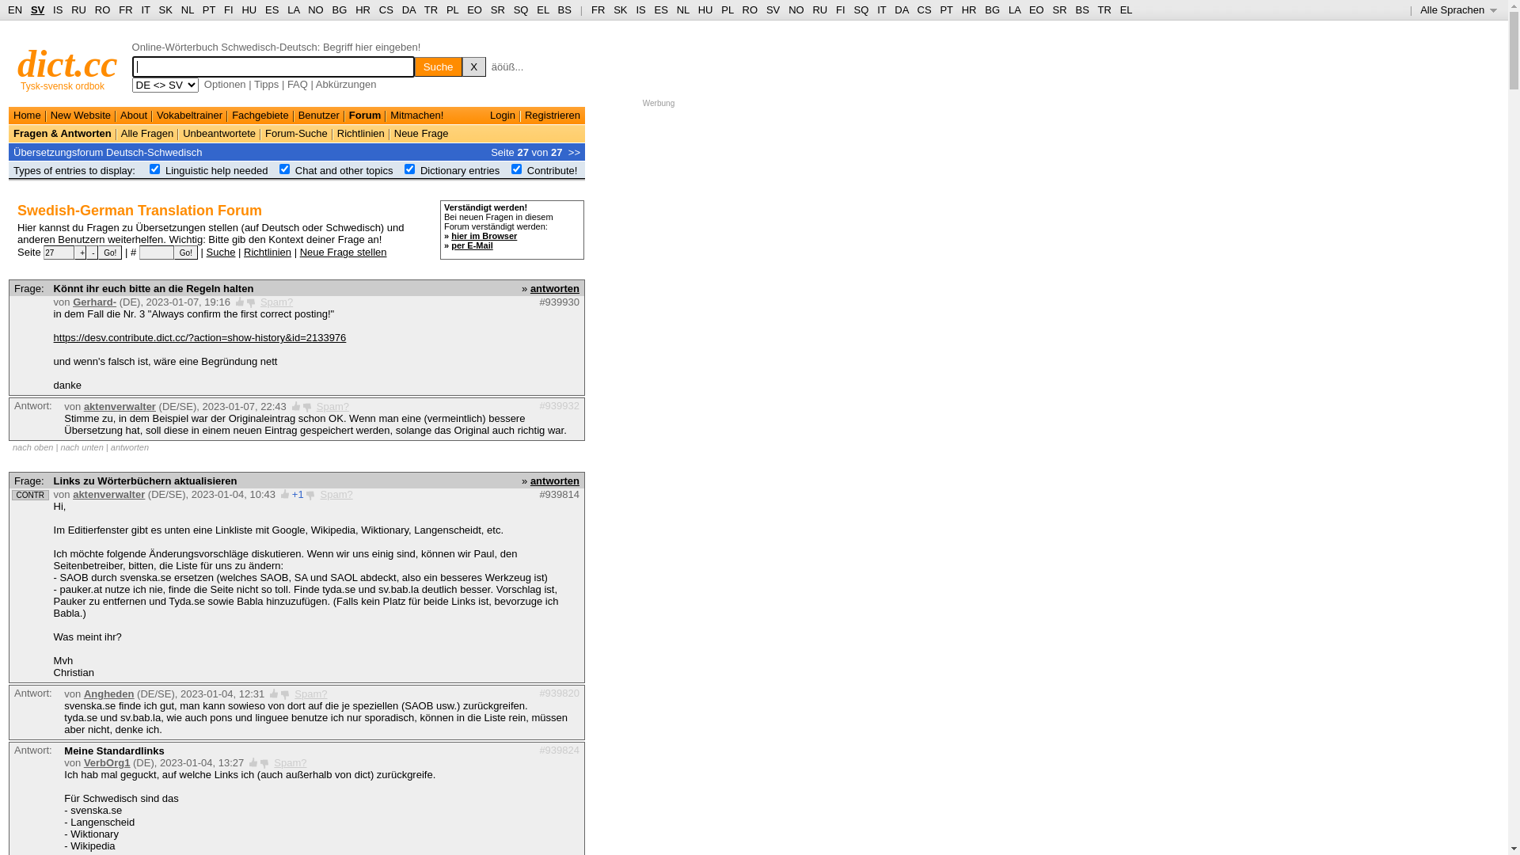 This screenshot has height=855, width=1520. Describe the element at coordinates (58, 9) in the screenshot. I see `IS` at that location.